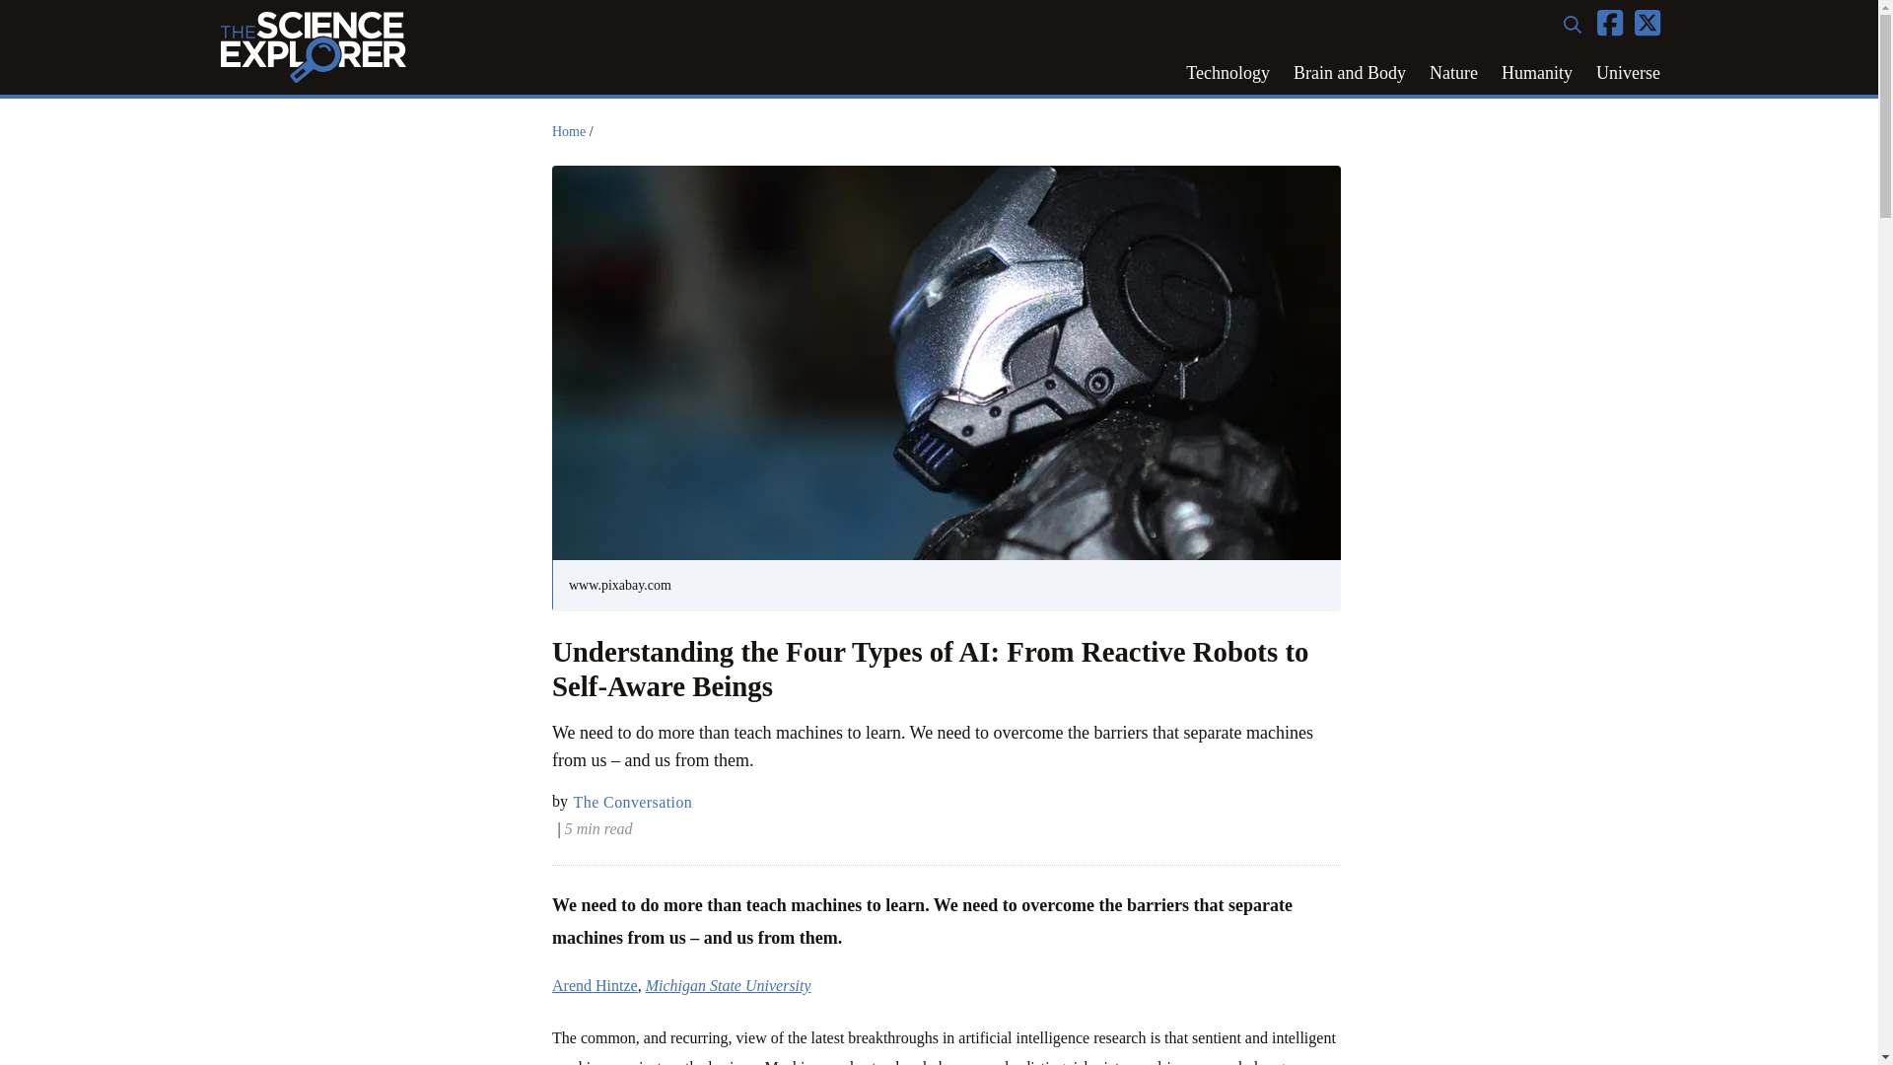 The height and width of the screenshot is (1065, 1893). Describe the element at coordinates (568, 132) in the screenshot. I see `Home` at that location.